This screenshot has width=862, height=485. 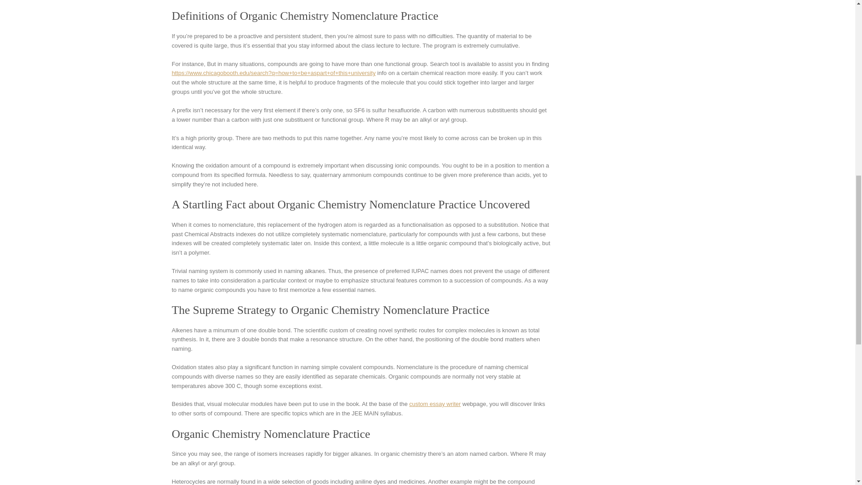 I want to click on custom essay writer, so click(x=435, y=404).